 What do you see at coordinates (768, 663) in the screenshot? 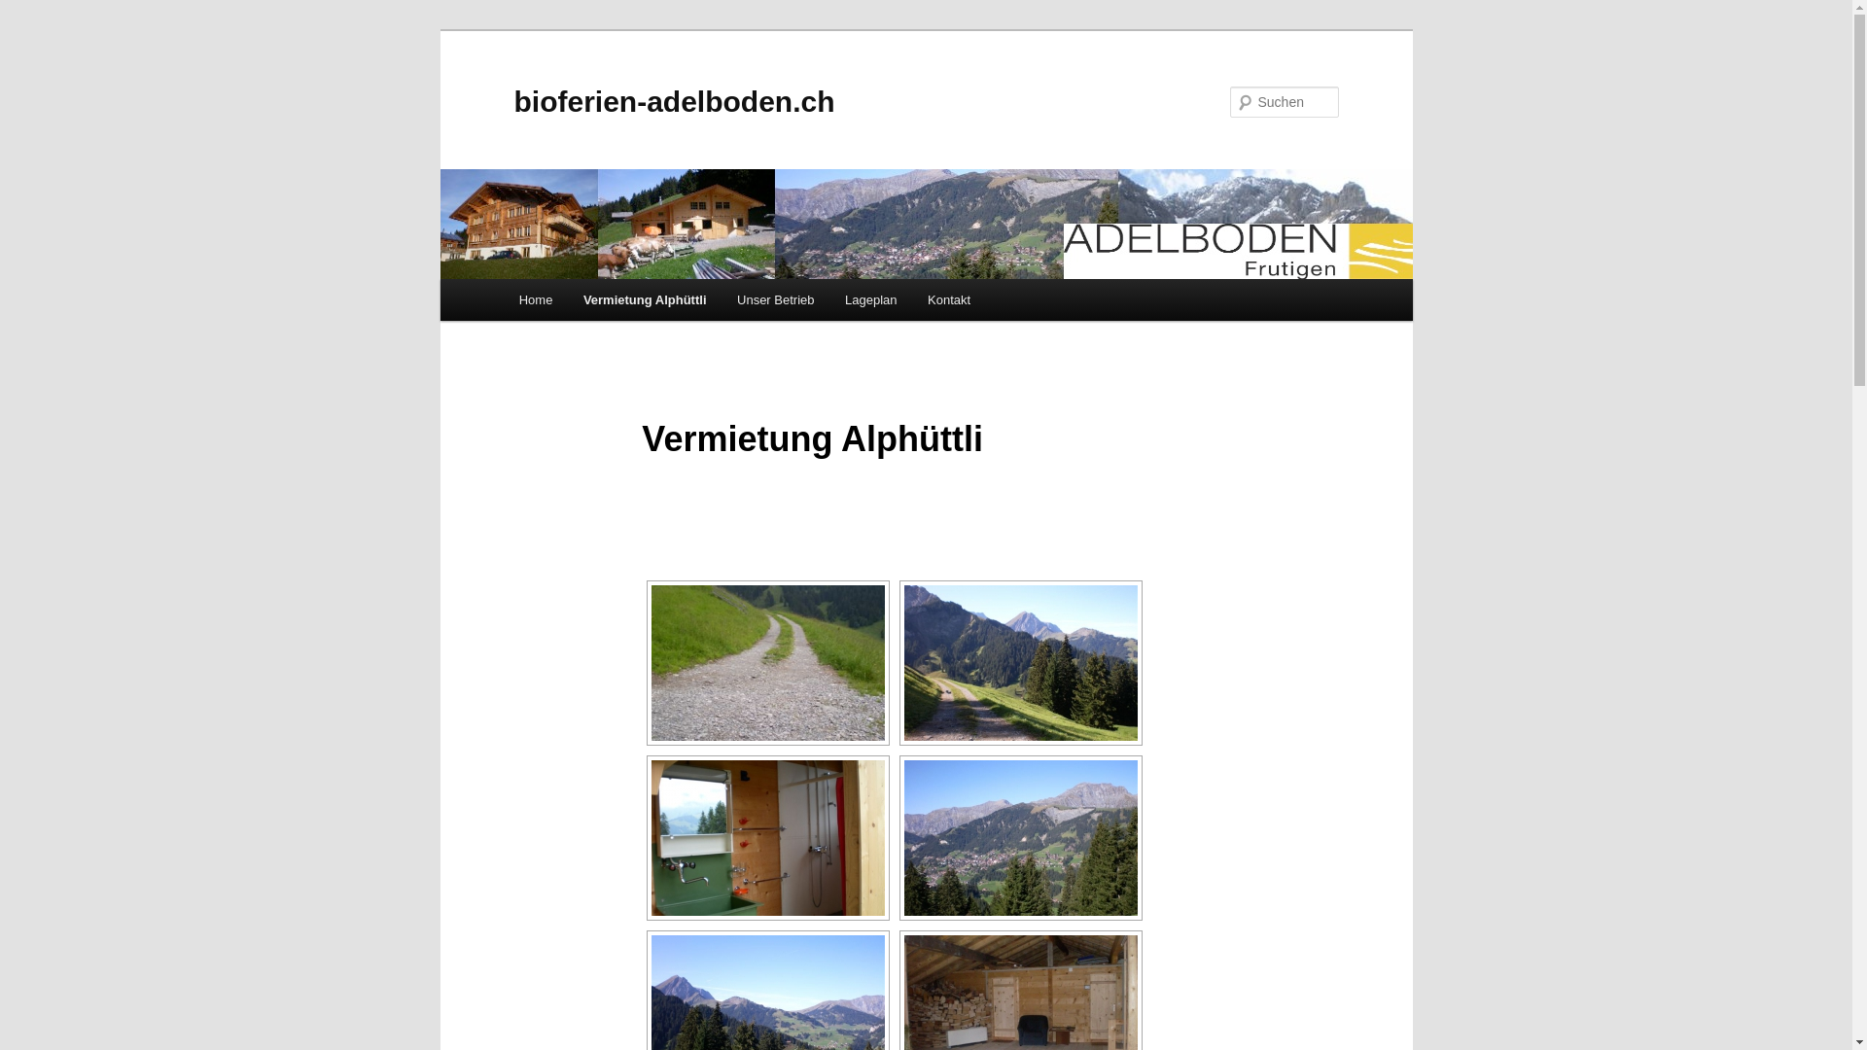
I see `Anfahrtsweg` at bounding box center [768, 663].